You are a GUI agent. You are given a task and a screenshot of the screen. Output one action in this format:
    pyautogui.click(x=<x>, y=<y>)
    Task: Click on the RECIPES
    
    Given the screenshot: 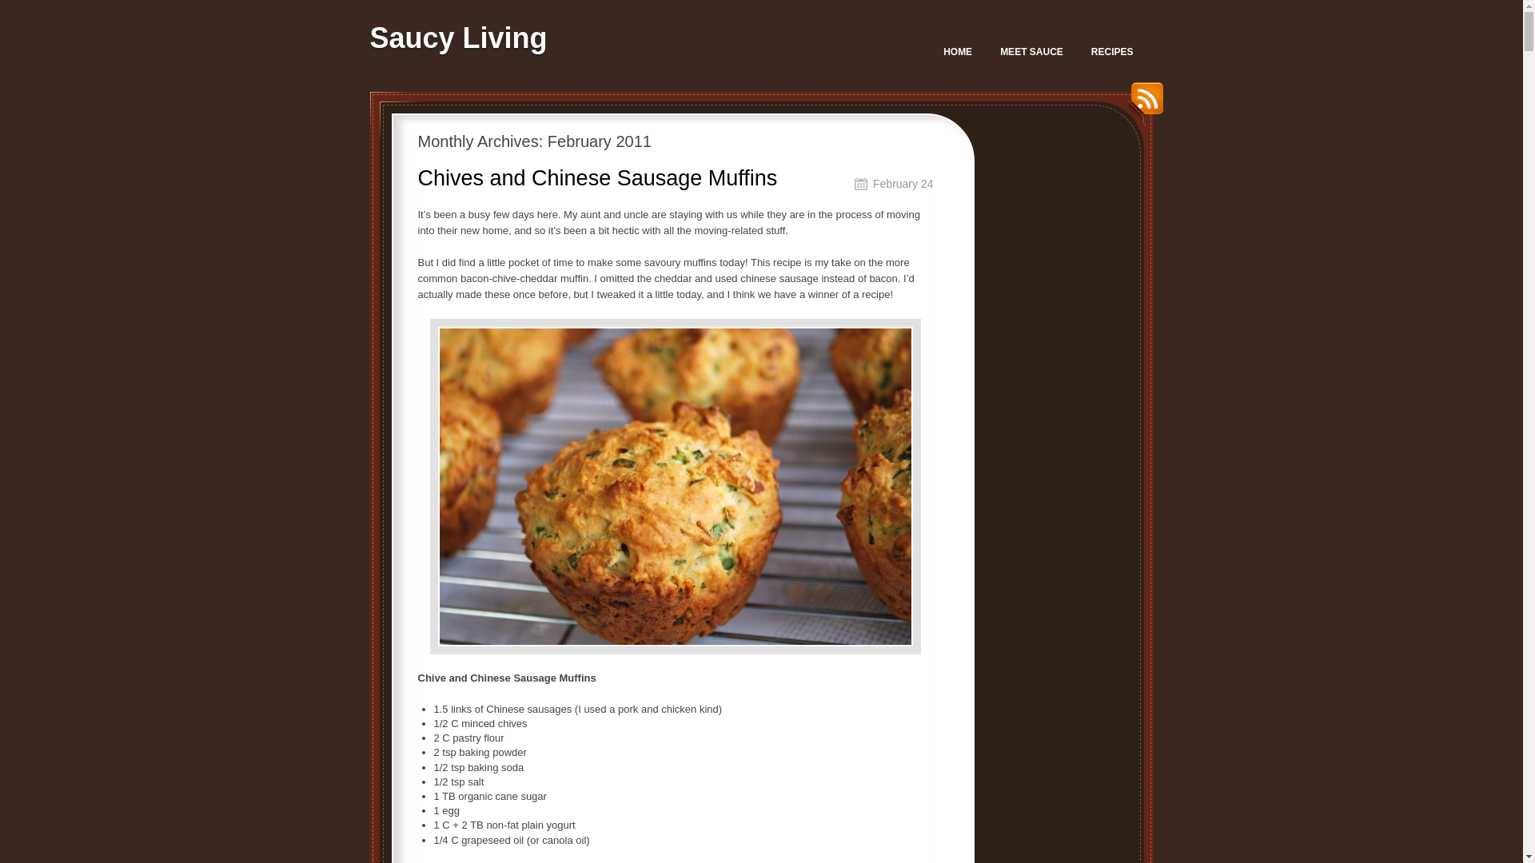 What is the action you would take?
    pyautogui.click(x=1113, y=51)
    